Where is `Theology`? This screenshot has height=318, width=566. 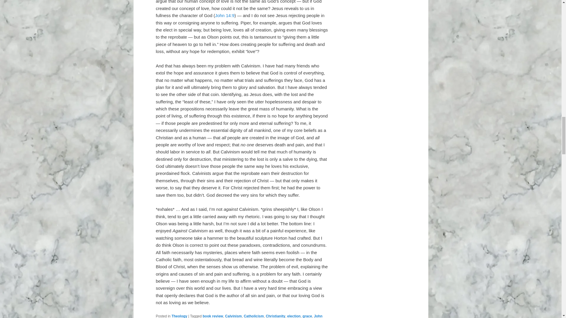 Theology is located at coordinates (179, 316).